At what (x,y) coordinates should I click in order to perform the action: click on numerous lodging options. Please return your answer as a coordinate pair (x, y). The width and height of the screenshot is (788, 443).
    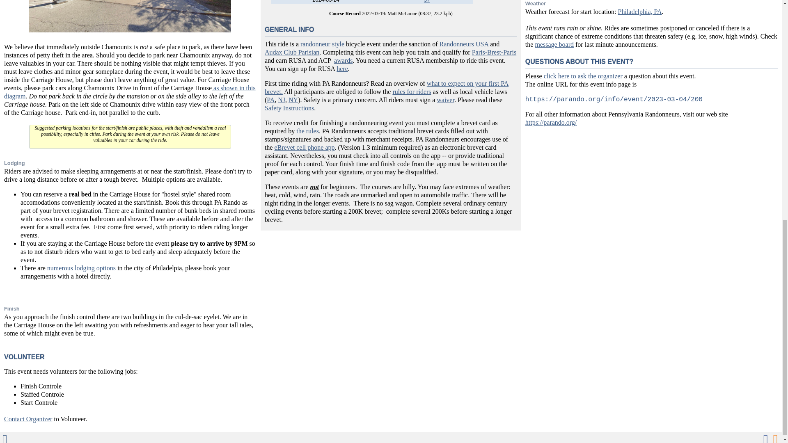
    Looking at the image, I should click on (81, 268).